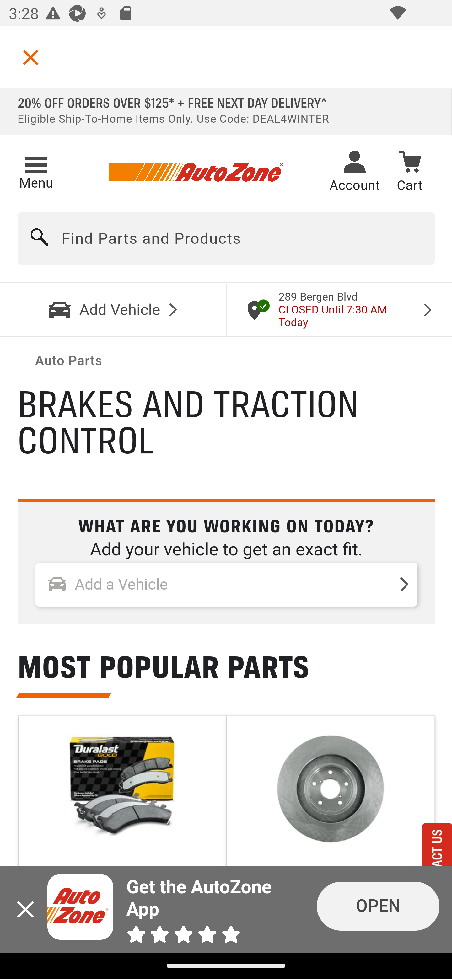  I want to click on Brake Pads, so click(122, 838).